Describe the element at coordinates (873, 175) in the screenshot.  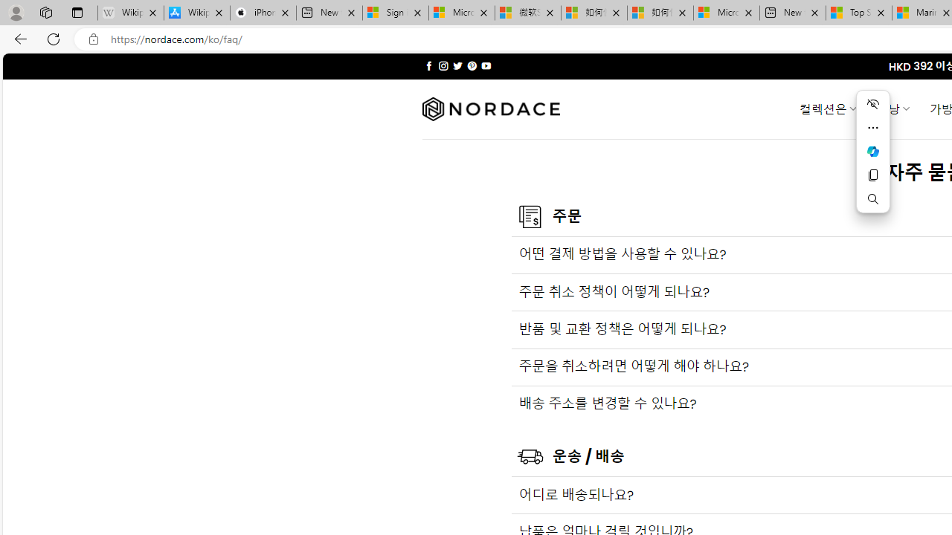
I see `Copy` at that location.